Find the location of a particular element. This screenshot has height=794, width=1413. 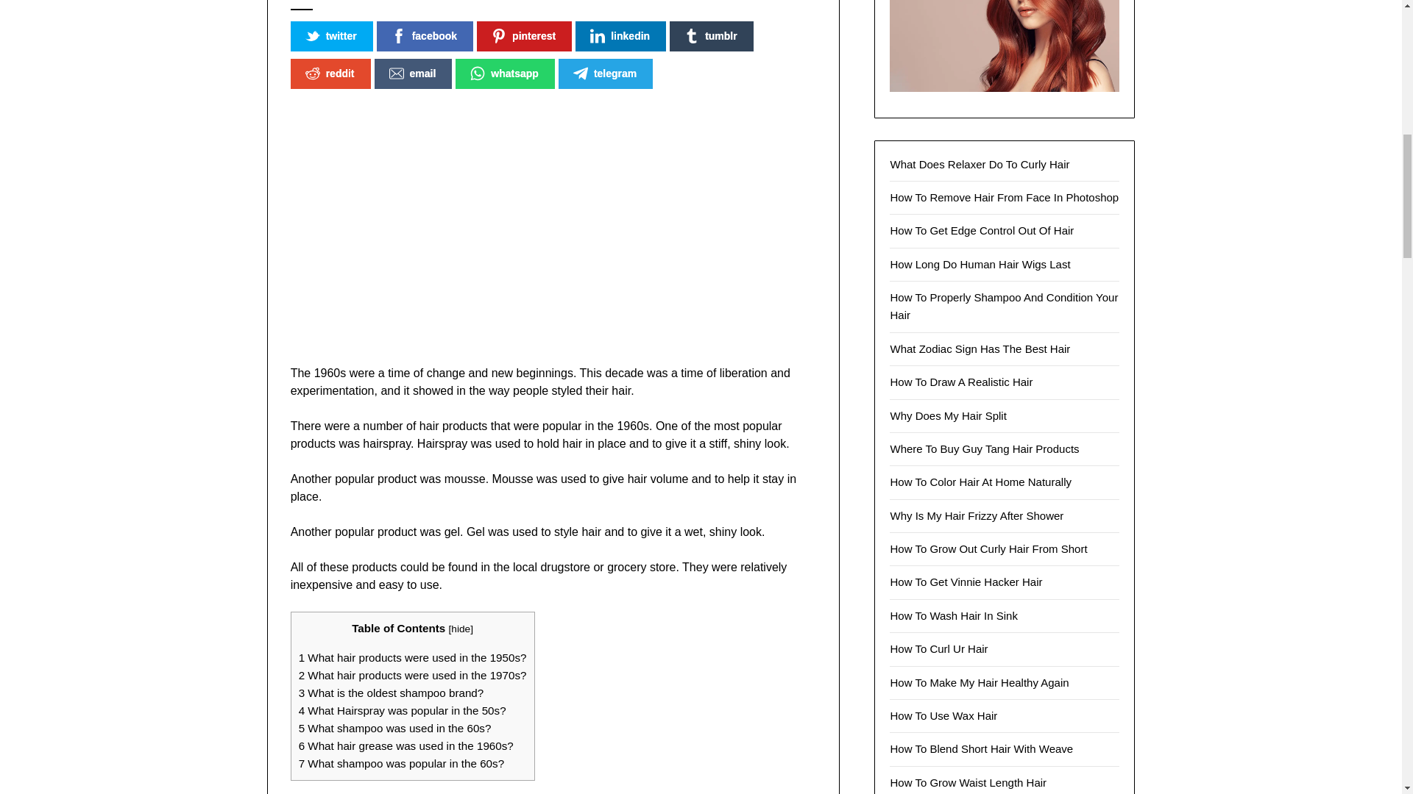

pinterest is located at coordinates (524, 37).